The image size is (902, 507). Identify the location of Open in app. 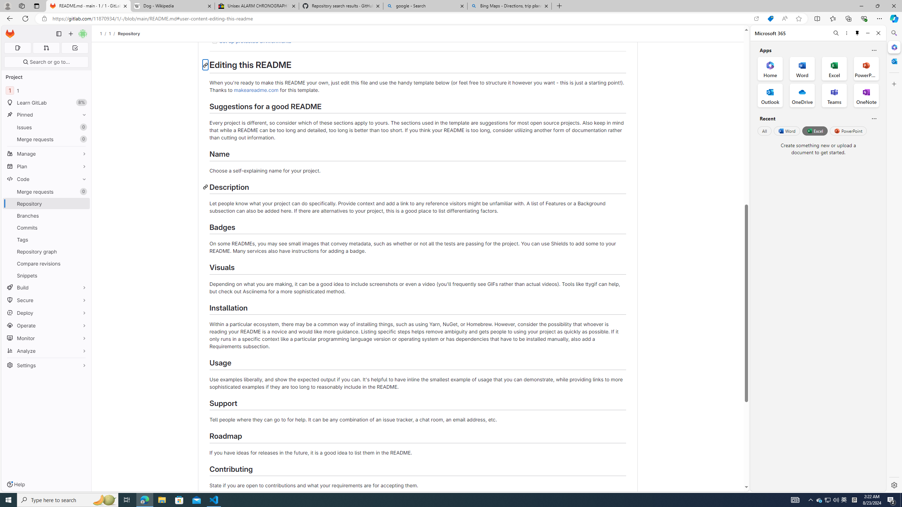
(756, 19).